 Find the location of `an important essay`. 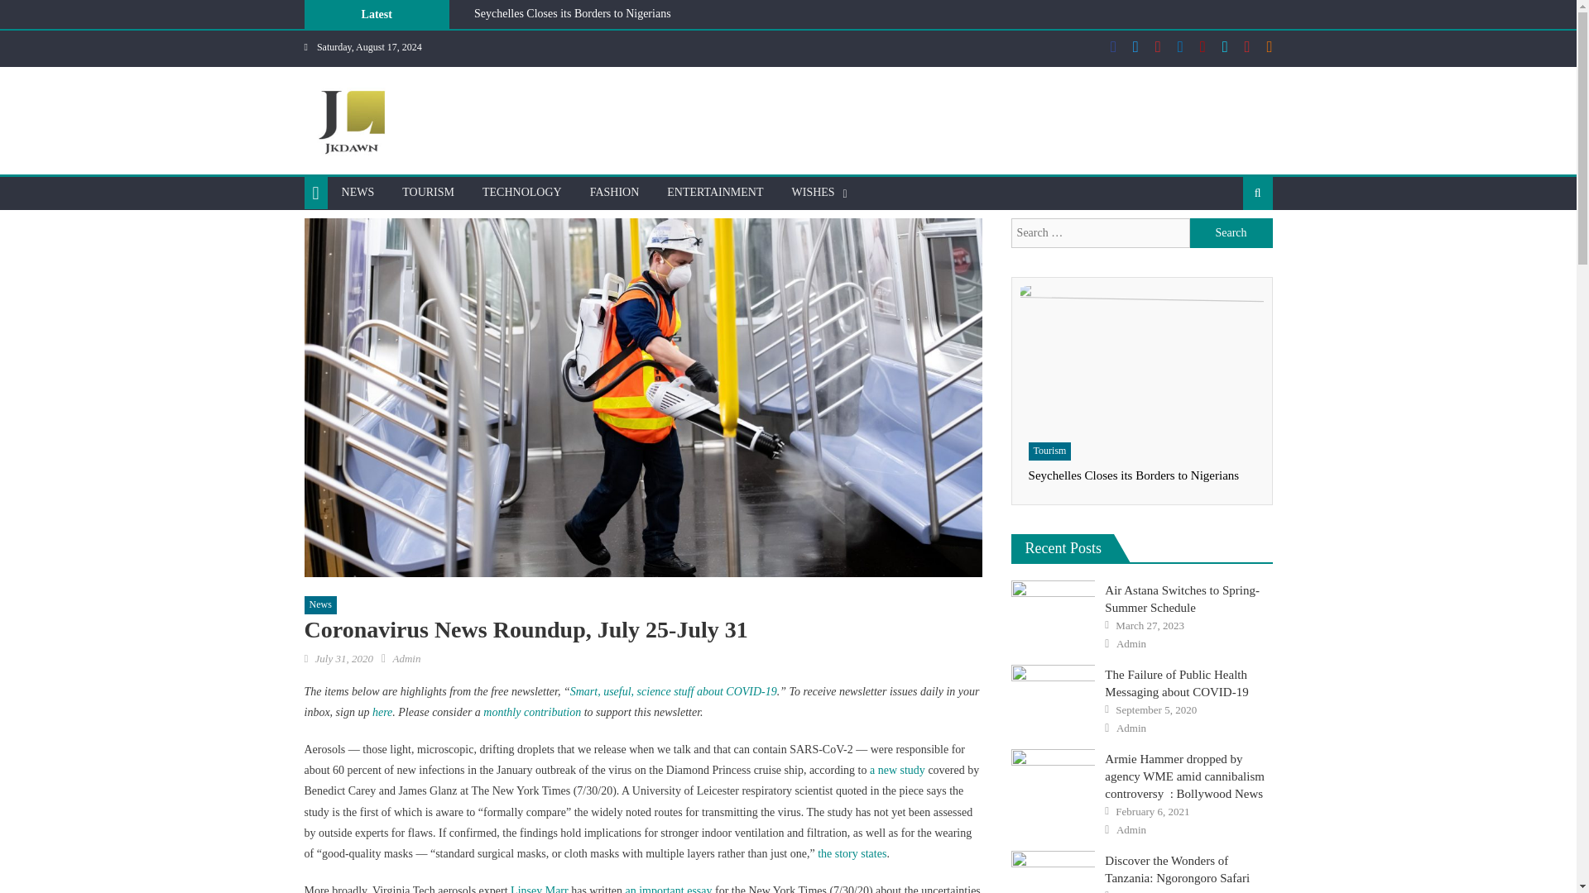

an important essay is located at coordinates (669, 889).